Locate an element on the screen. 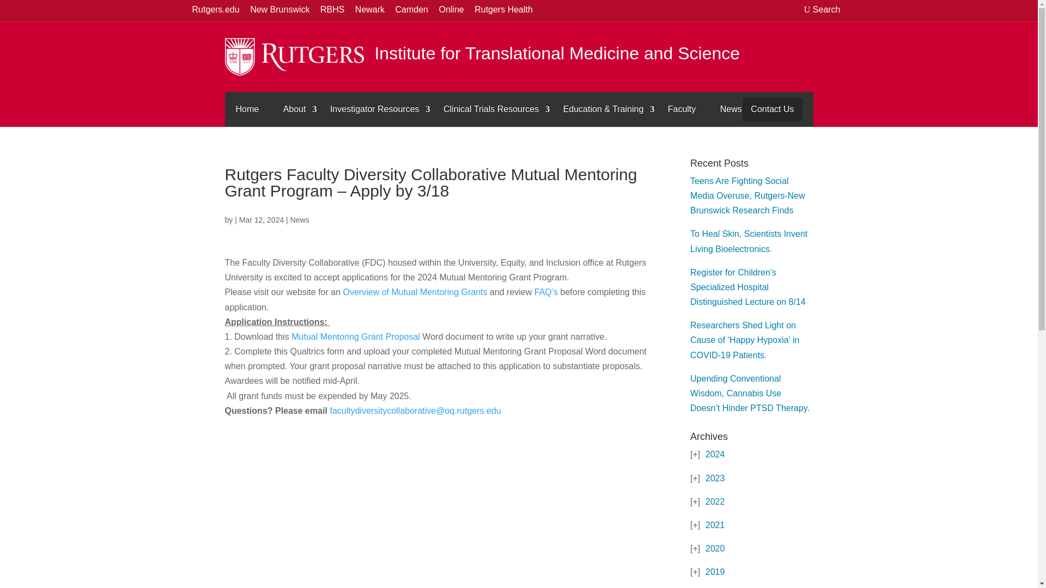 This screenshot has width=1046, height=588. RBHS is located at coordinates (332, 10).